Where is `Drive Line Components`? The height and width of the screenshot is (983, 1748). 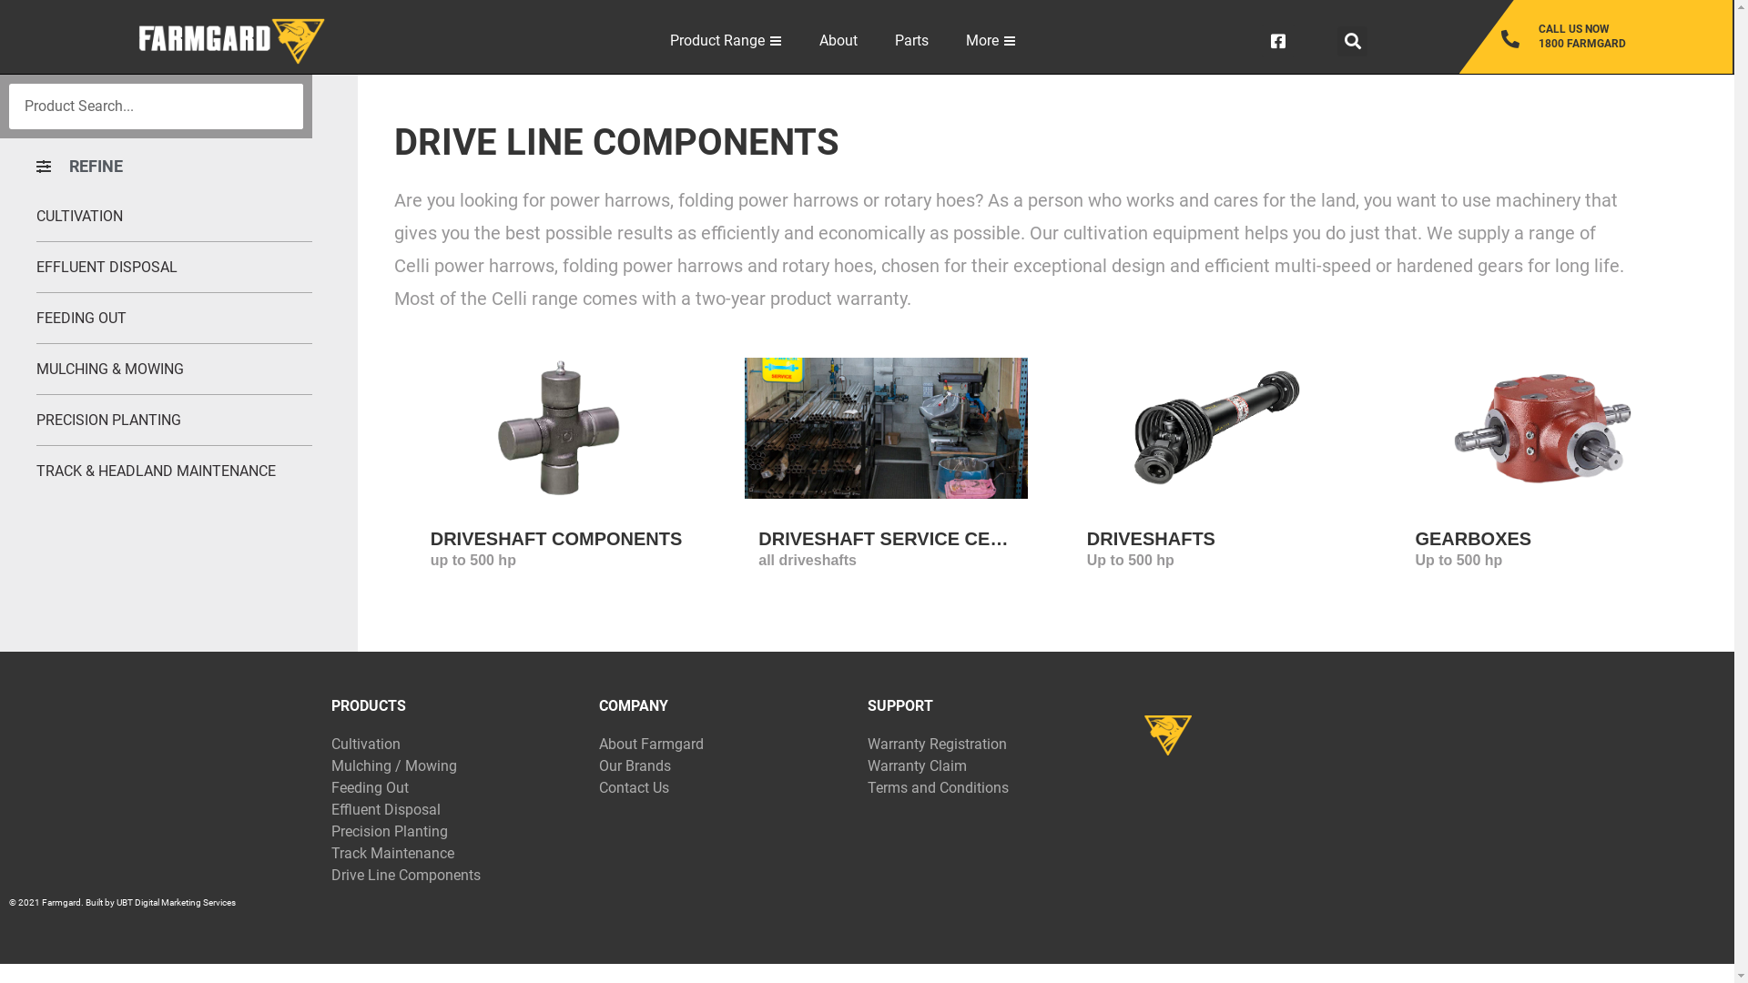 Drive Line Components is located at coordinates (457, 876).